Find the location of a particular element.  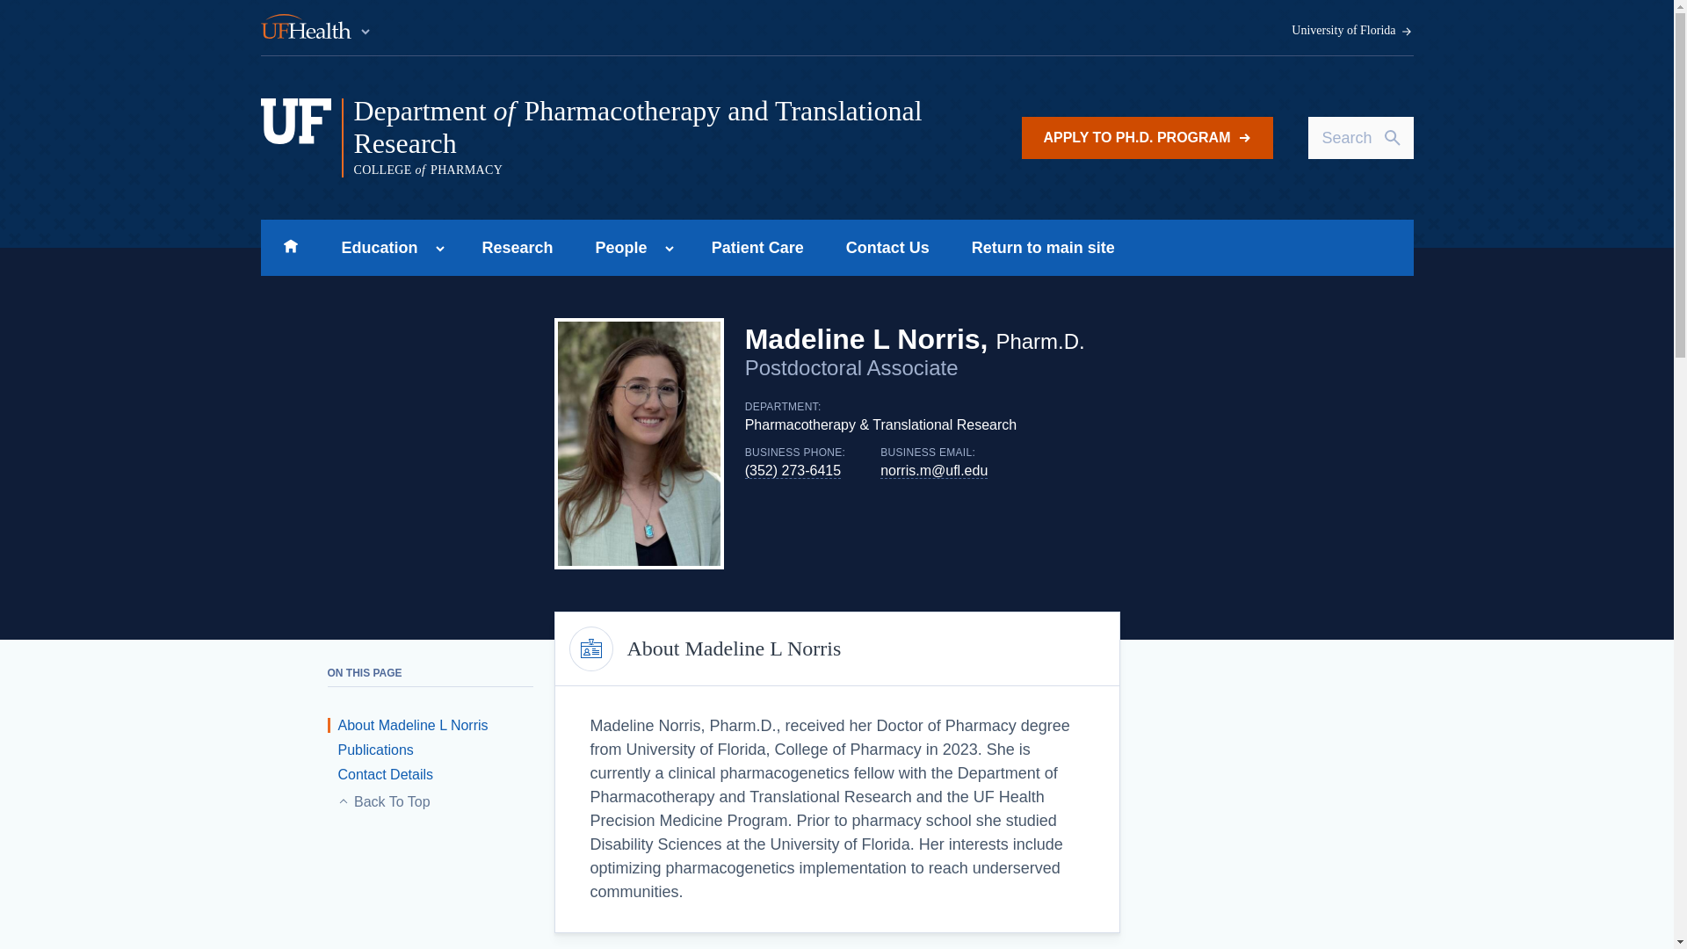

Home is located at coordinates (290, 248).